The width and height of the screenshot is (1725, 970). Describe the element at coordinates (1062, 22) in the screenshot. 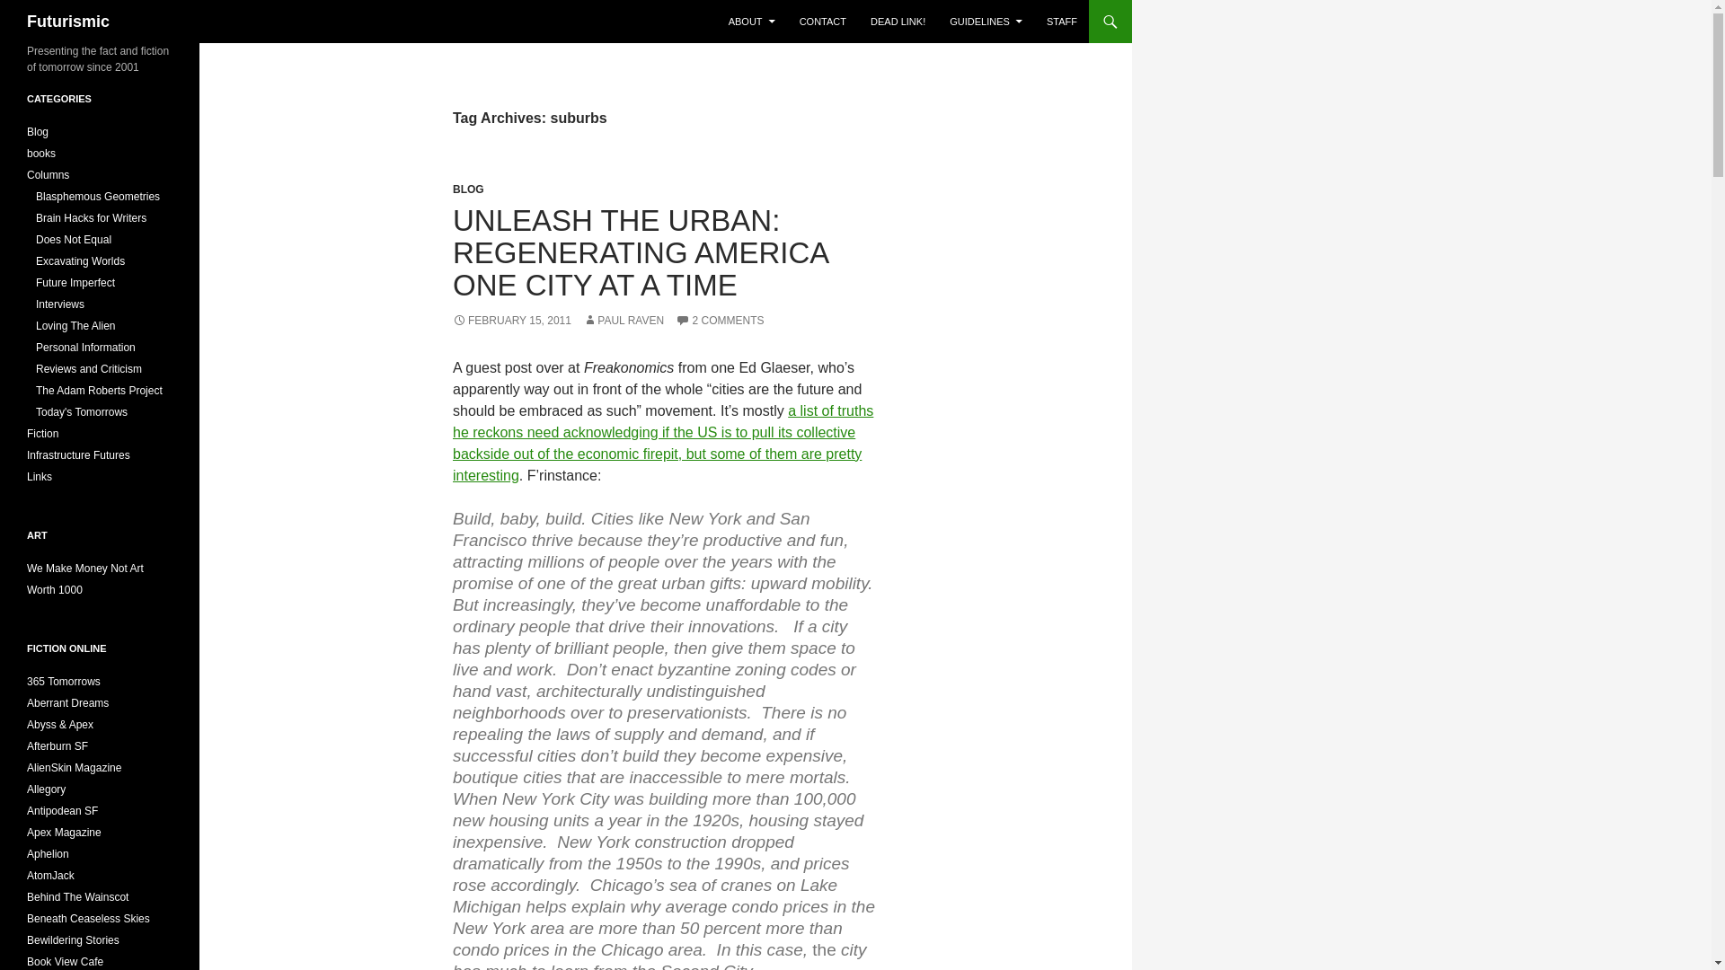

I see `STAFF` at that location.